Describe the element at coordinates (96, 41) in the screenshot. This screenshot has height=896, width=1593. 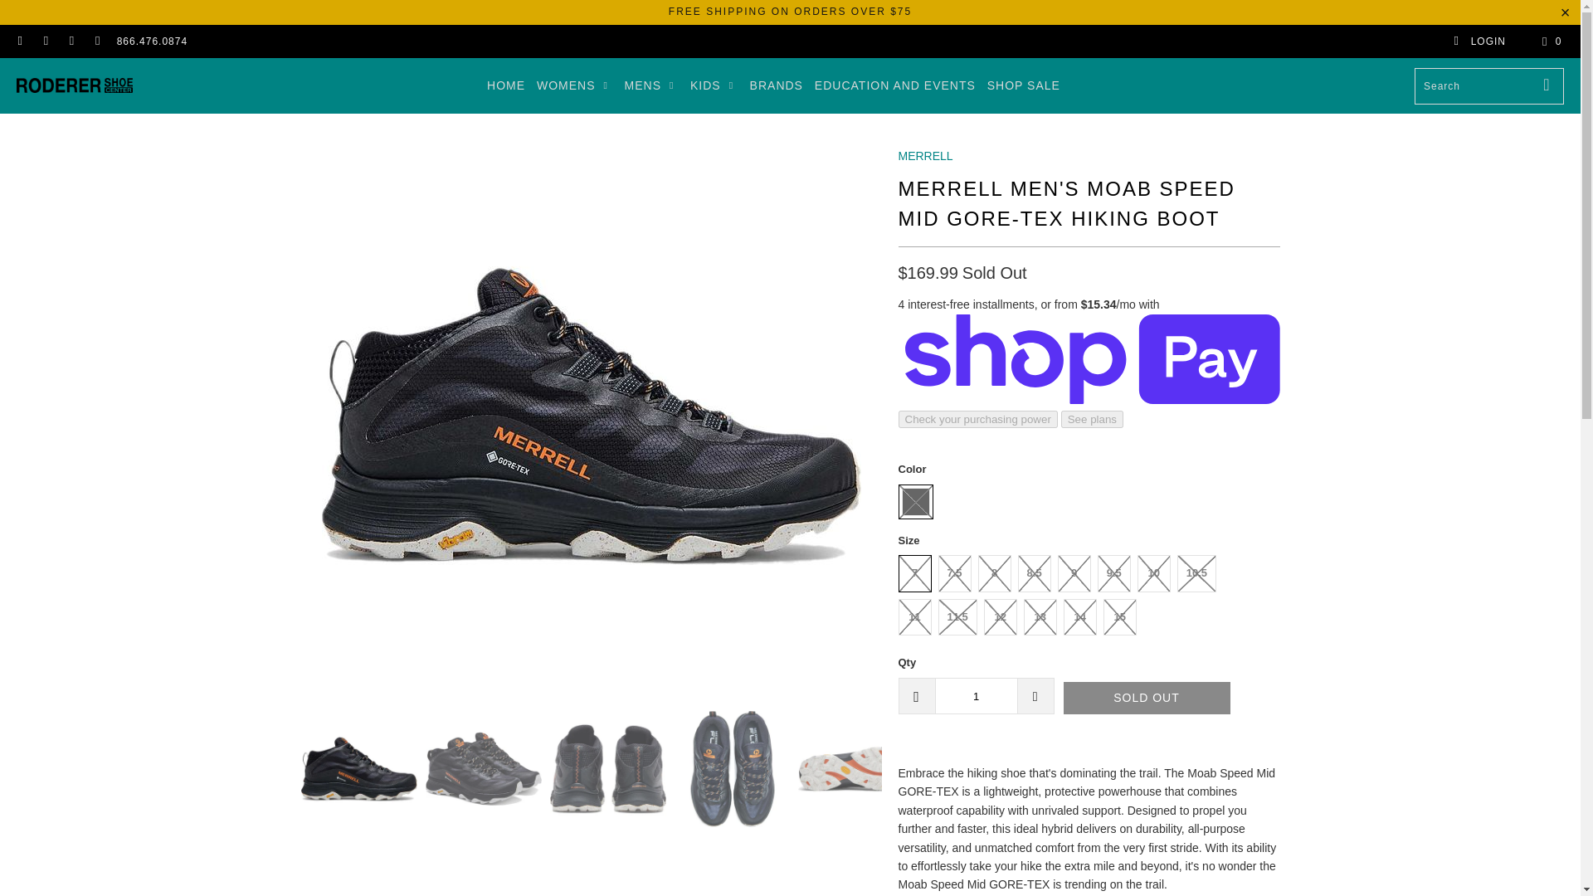
I see `Email Roderer Shoe Center` at that location.